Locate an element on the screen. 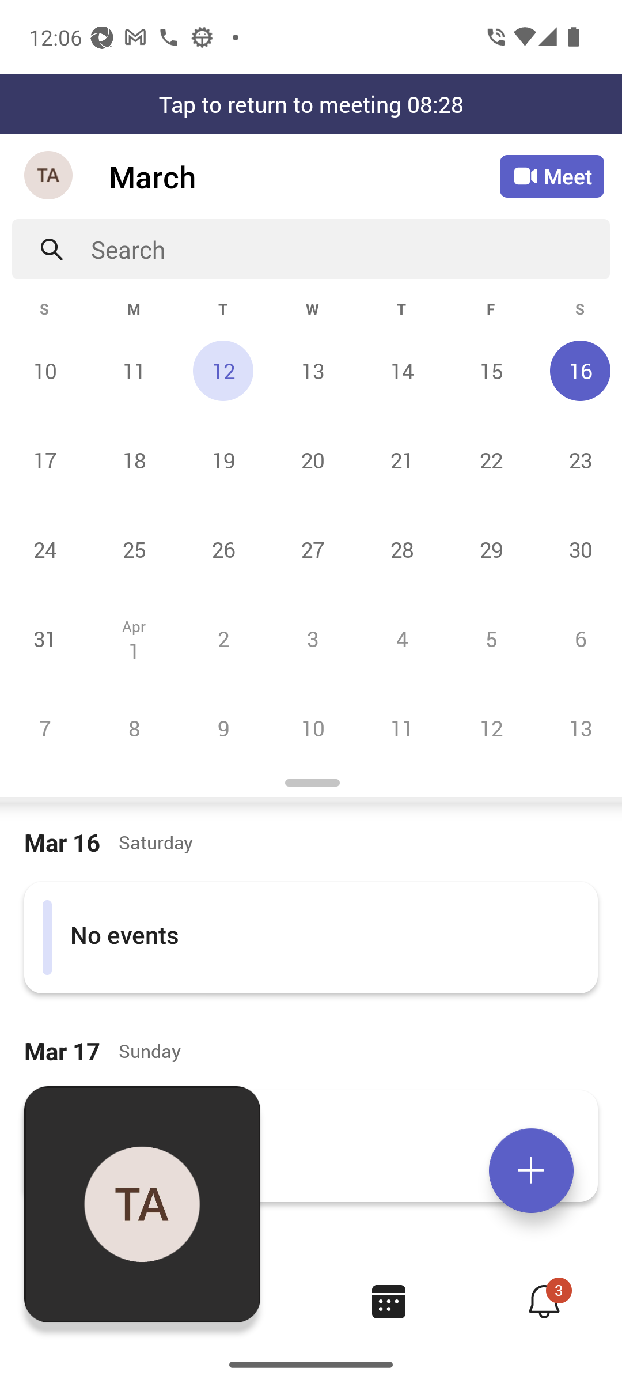 The image size is (622, 1383). Calendar tab, 3 of 4 is located at coordinates (388, 1301).